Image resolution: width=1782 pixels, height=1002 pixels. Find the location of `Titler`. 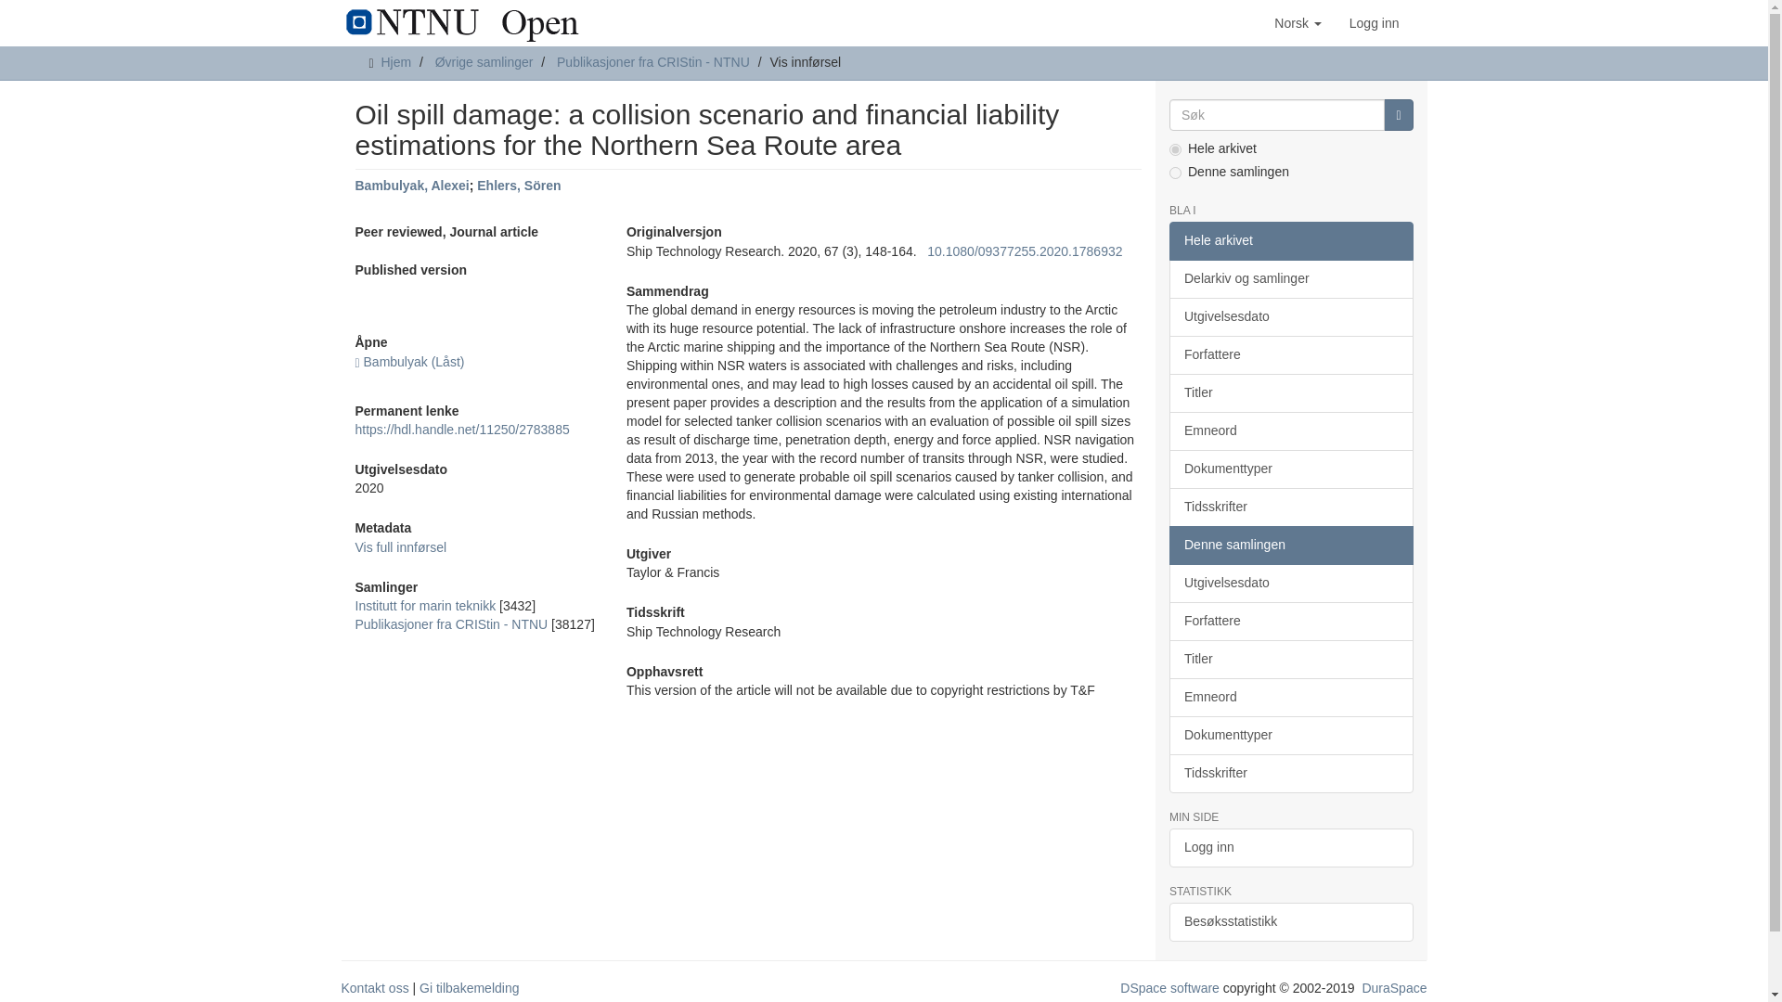

Titler is located at coordinates (1290, 392).